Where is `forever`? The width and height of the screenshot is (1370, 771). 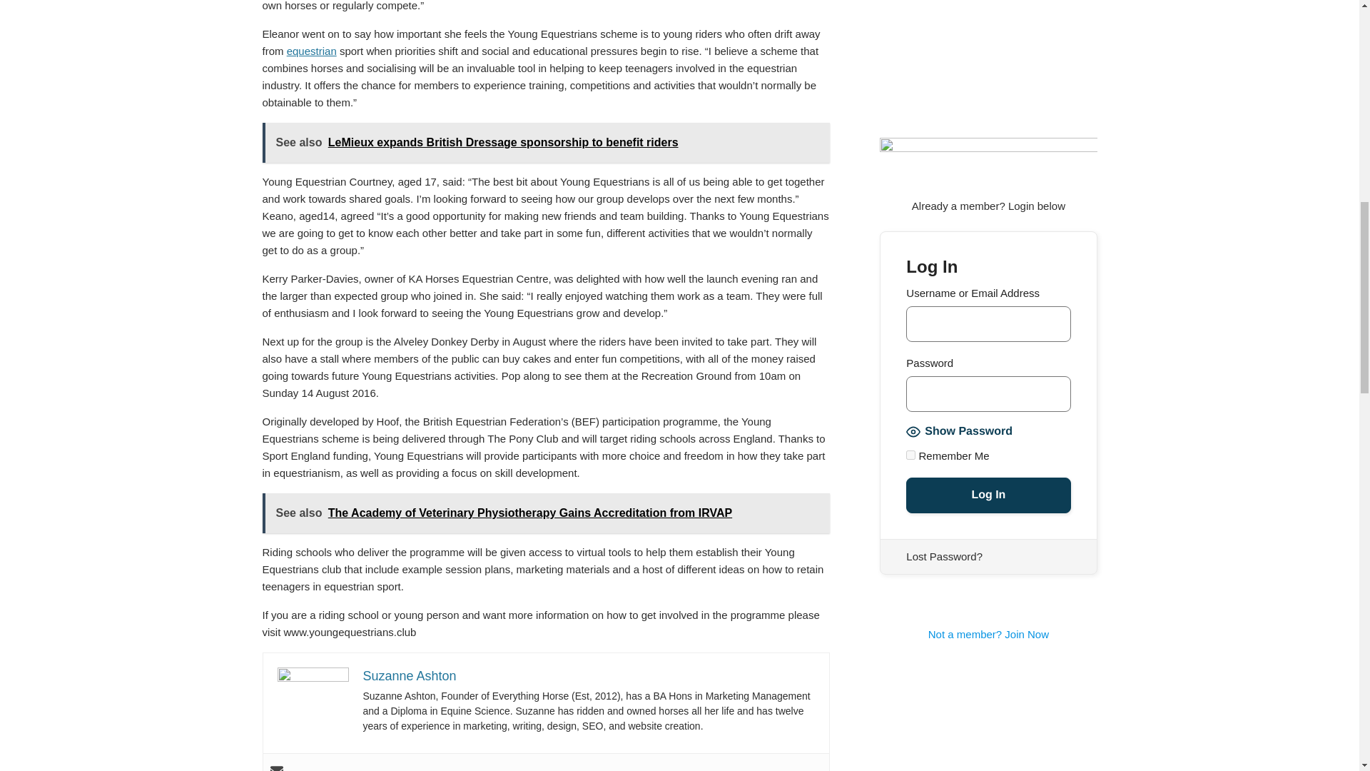
forever is located at coordinates (910, 454).